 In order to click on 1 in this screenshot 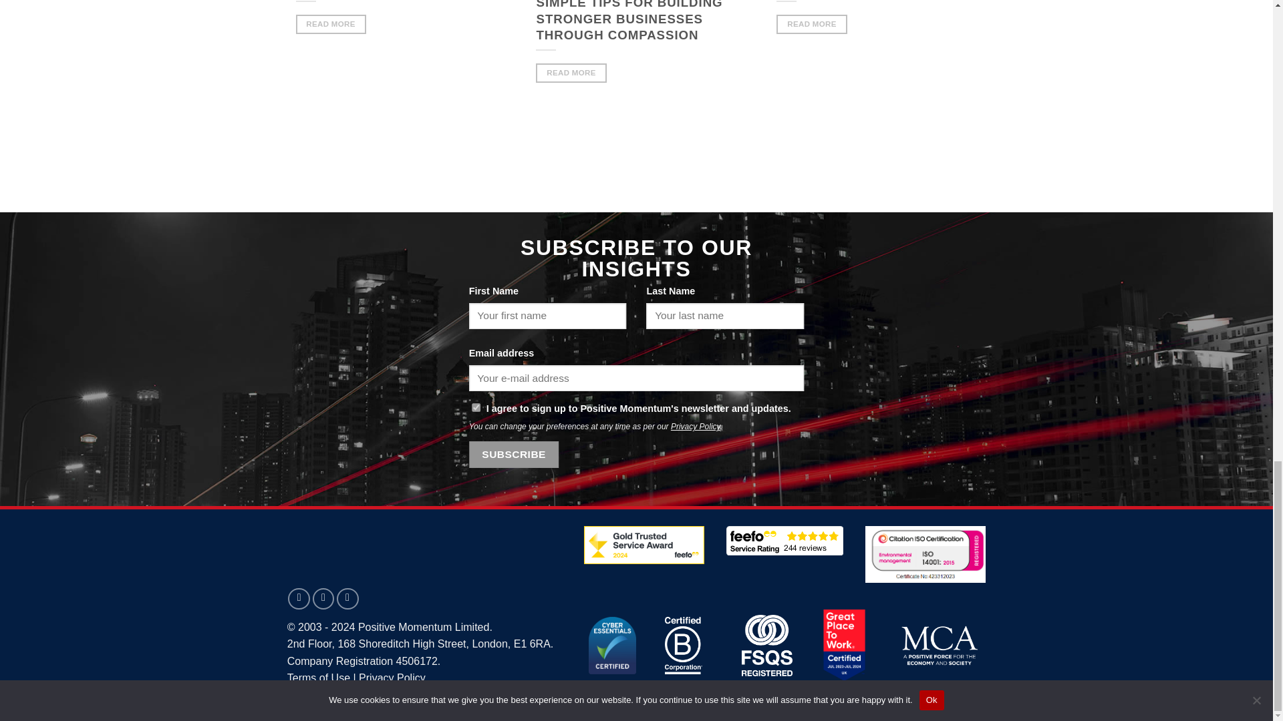, I will do `click(476, 407)`.